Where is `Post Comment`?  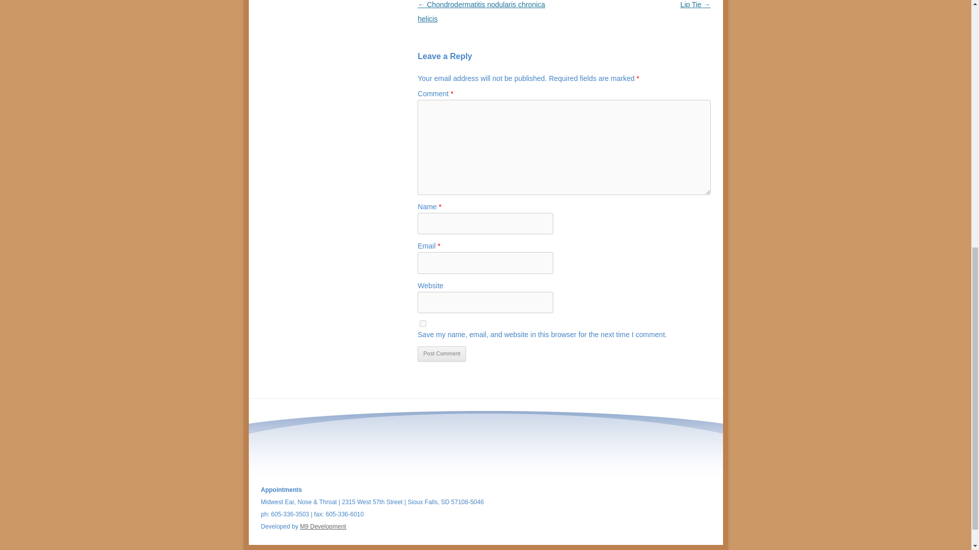 Post Comment is located at coordinates (442, 353).